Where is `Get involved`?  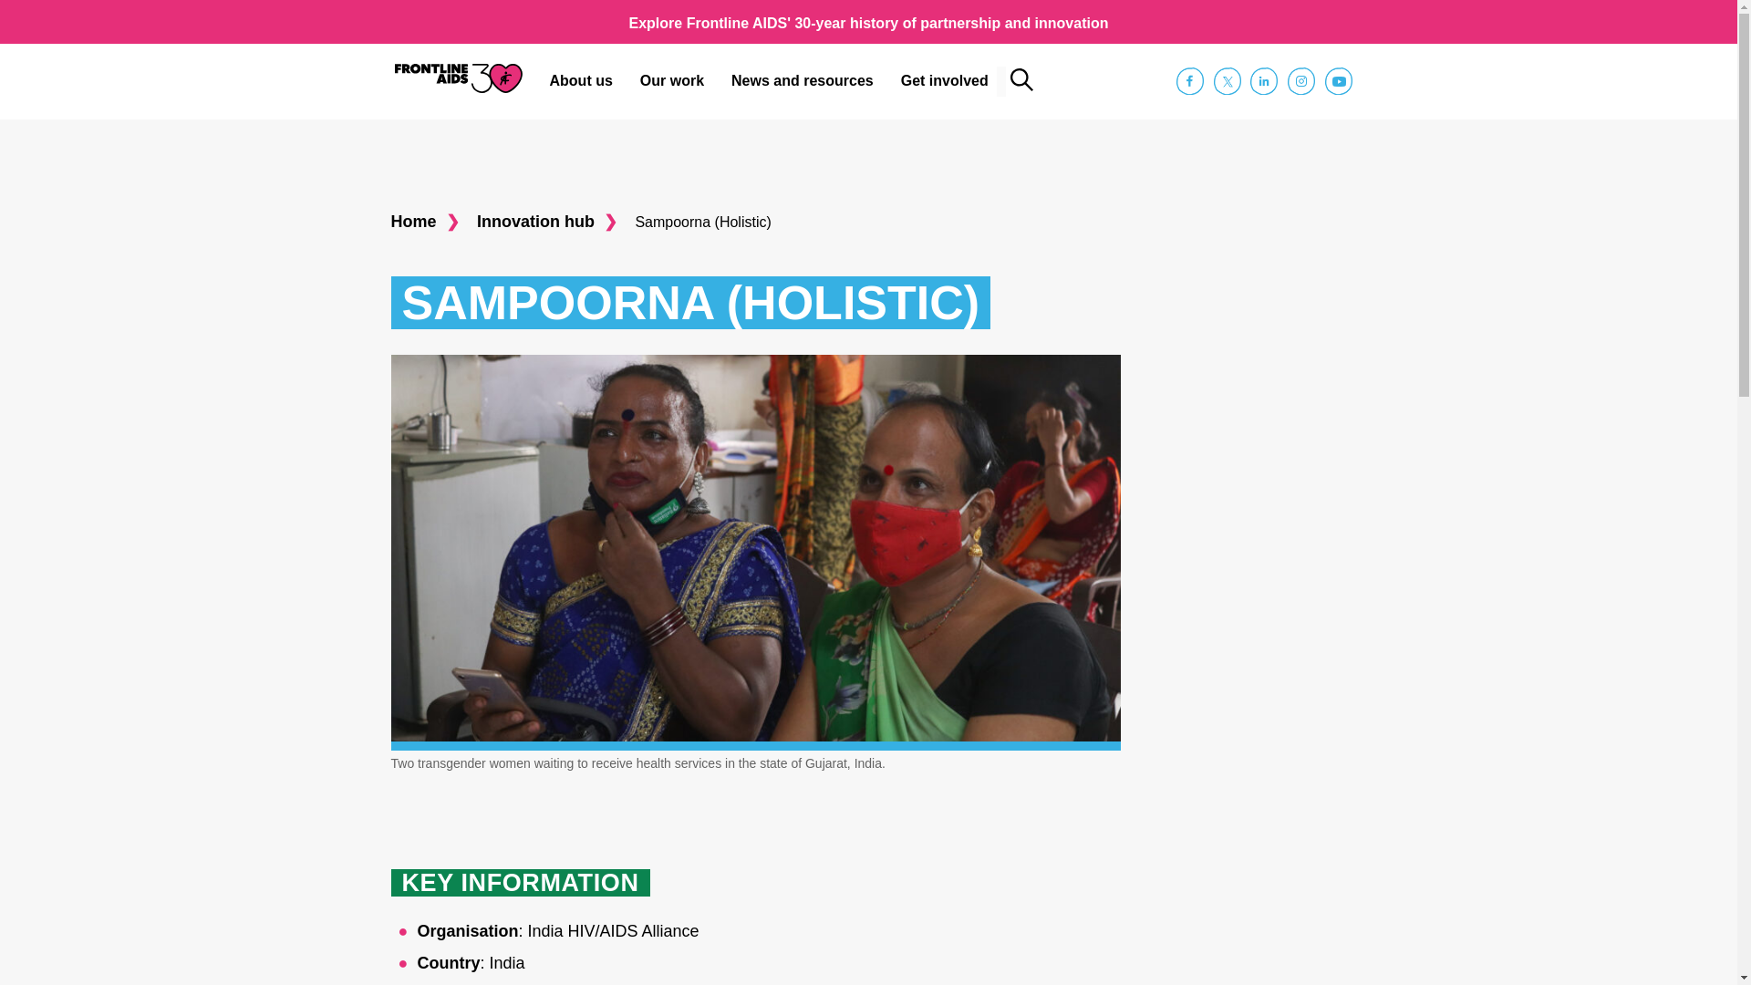
Get involved is located at coordinates (945, 80).